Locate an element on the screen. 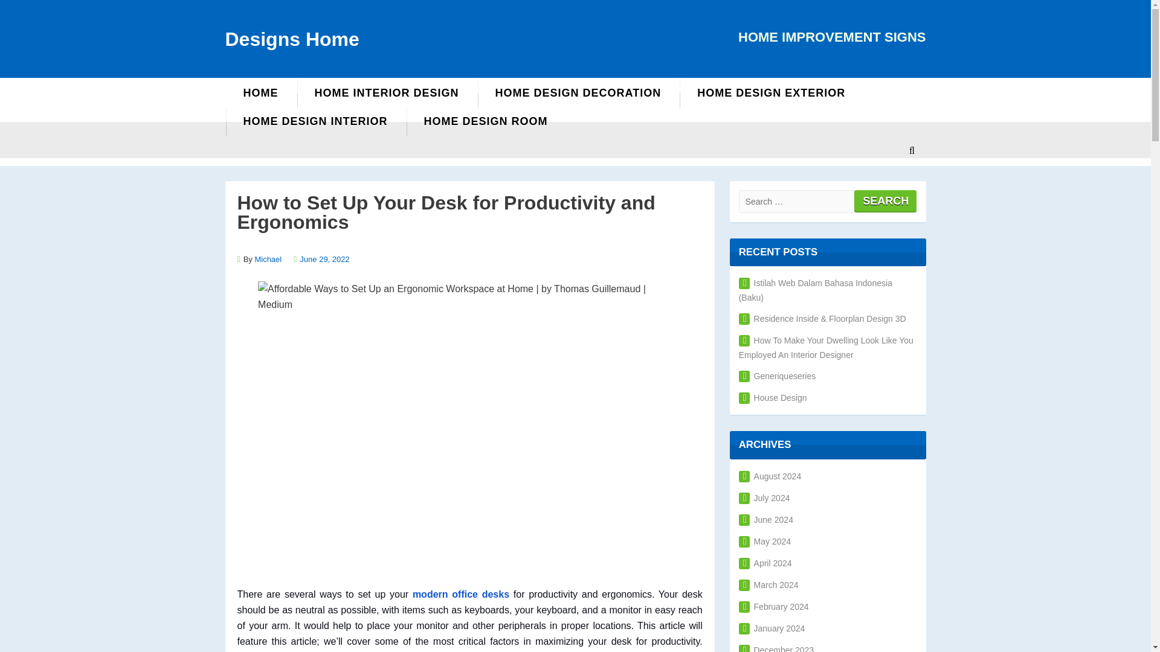 The height and width of the screenshot is (652, 1160). House Design is located at coordinates (773, 398).